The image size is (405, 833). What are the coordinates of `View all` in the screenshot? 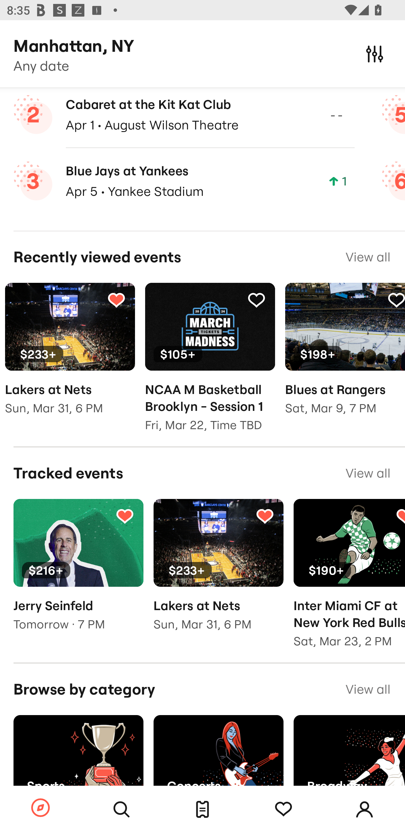 It's located at (368, 689).